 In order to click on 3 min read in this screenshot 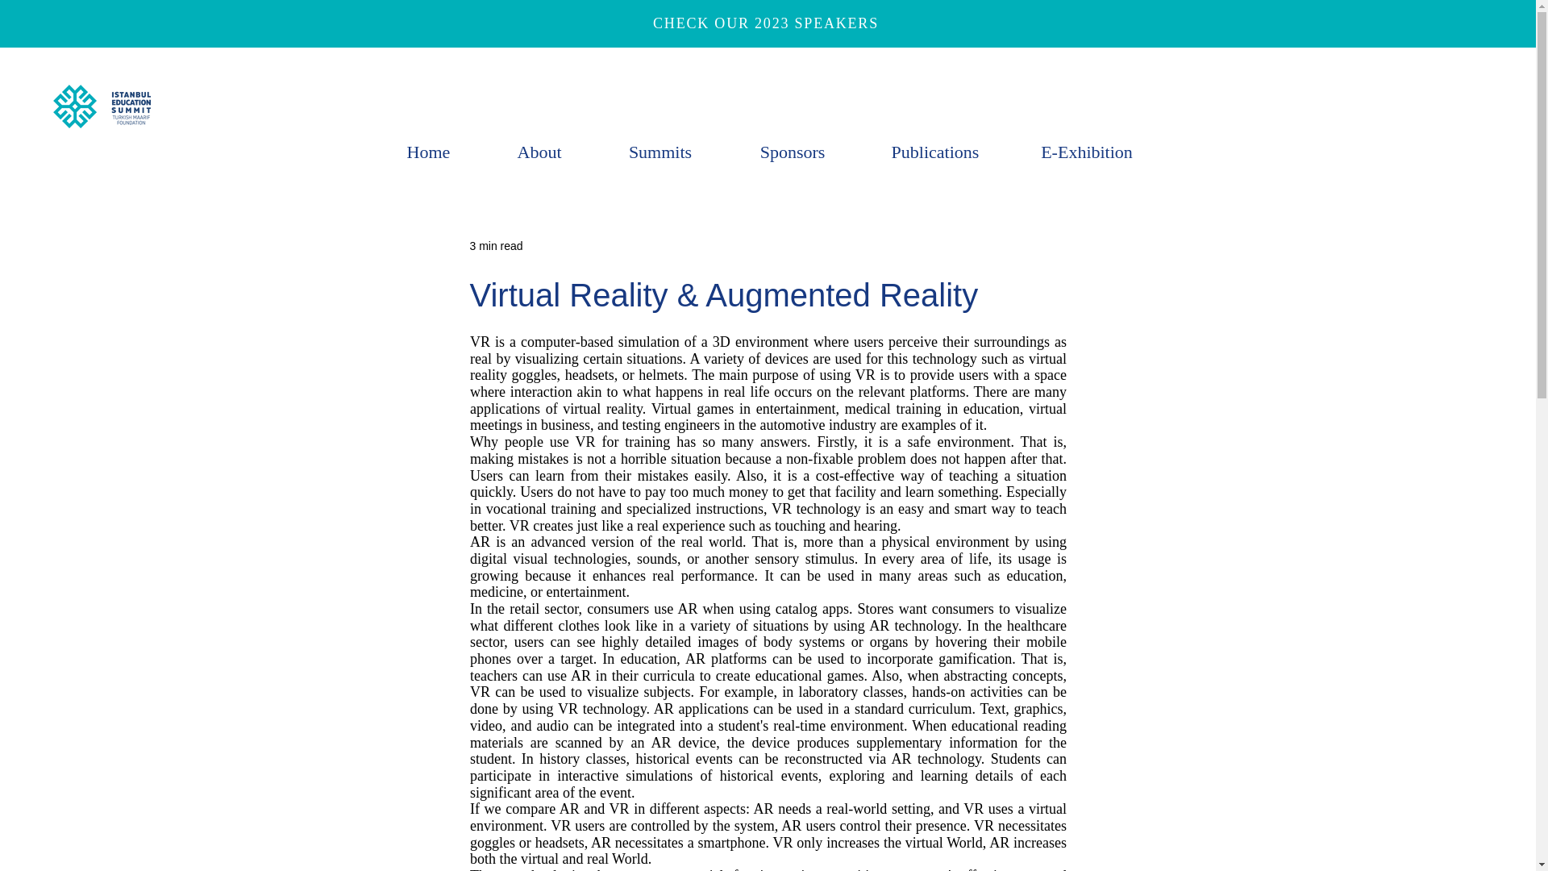, I will do `click(495, 245)`.